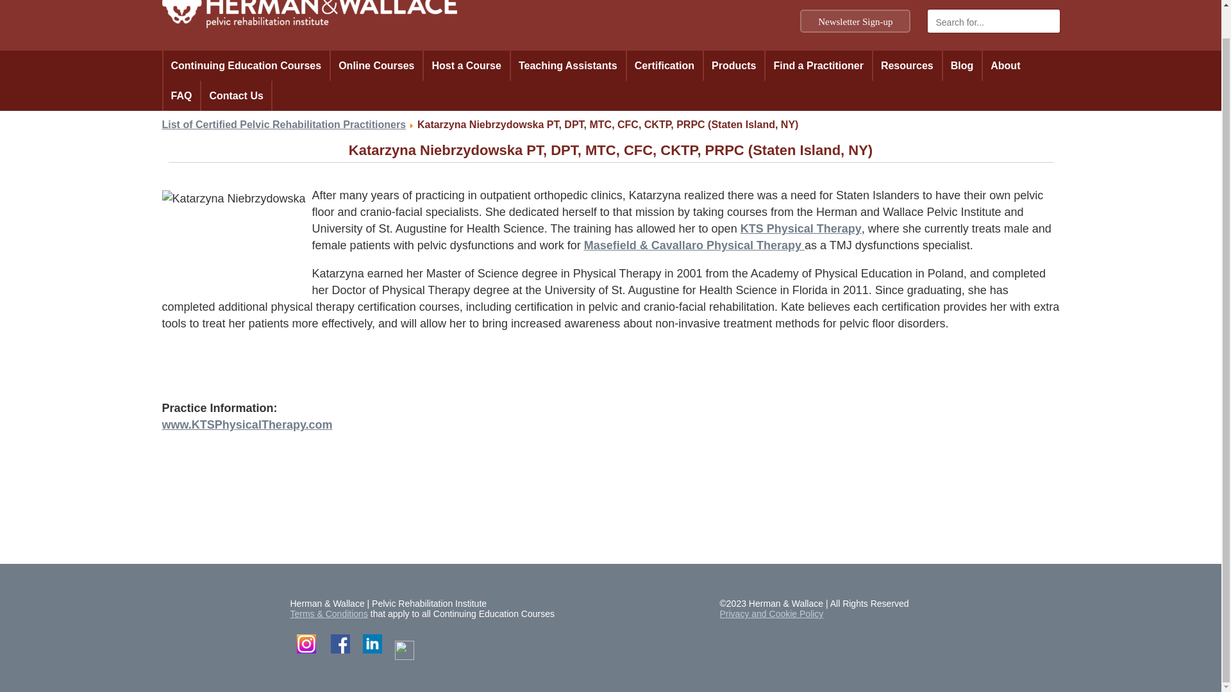 The image size is (1231, 692). Describe the element at coordinates (733, 65) in the screenshot. I see `Products` at that location.